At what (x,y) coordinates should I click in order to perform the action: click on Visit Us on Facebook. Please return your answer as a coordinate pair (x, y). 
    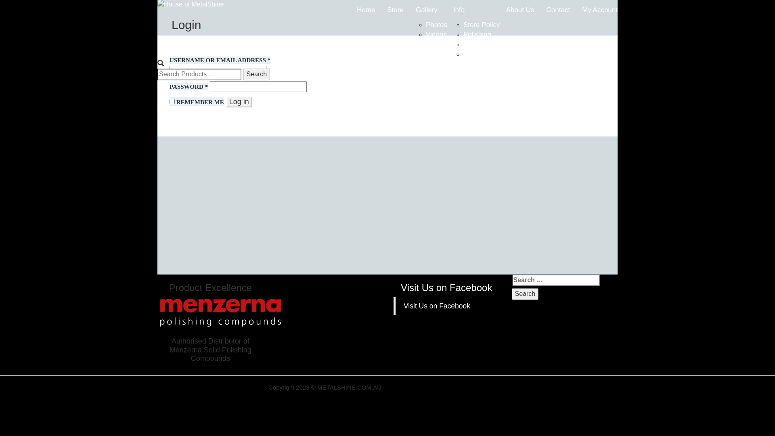
    Looking at the image, I should click on (446, 287).